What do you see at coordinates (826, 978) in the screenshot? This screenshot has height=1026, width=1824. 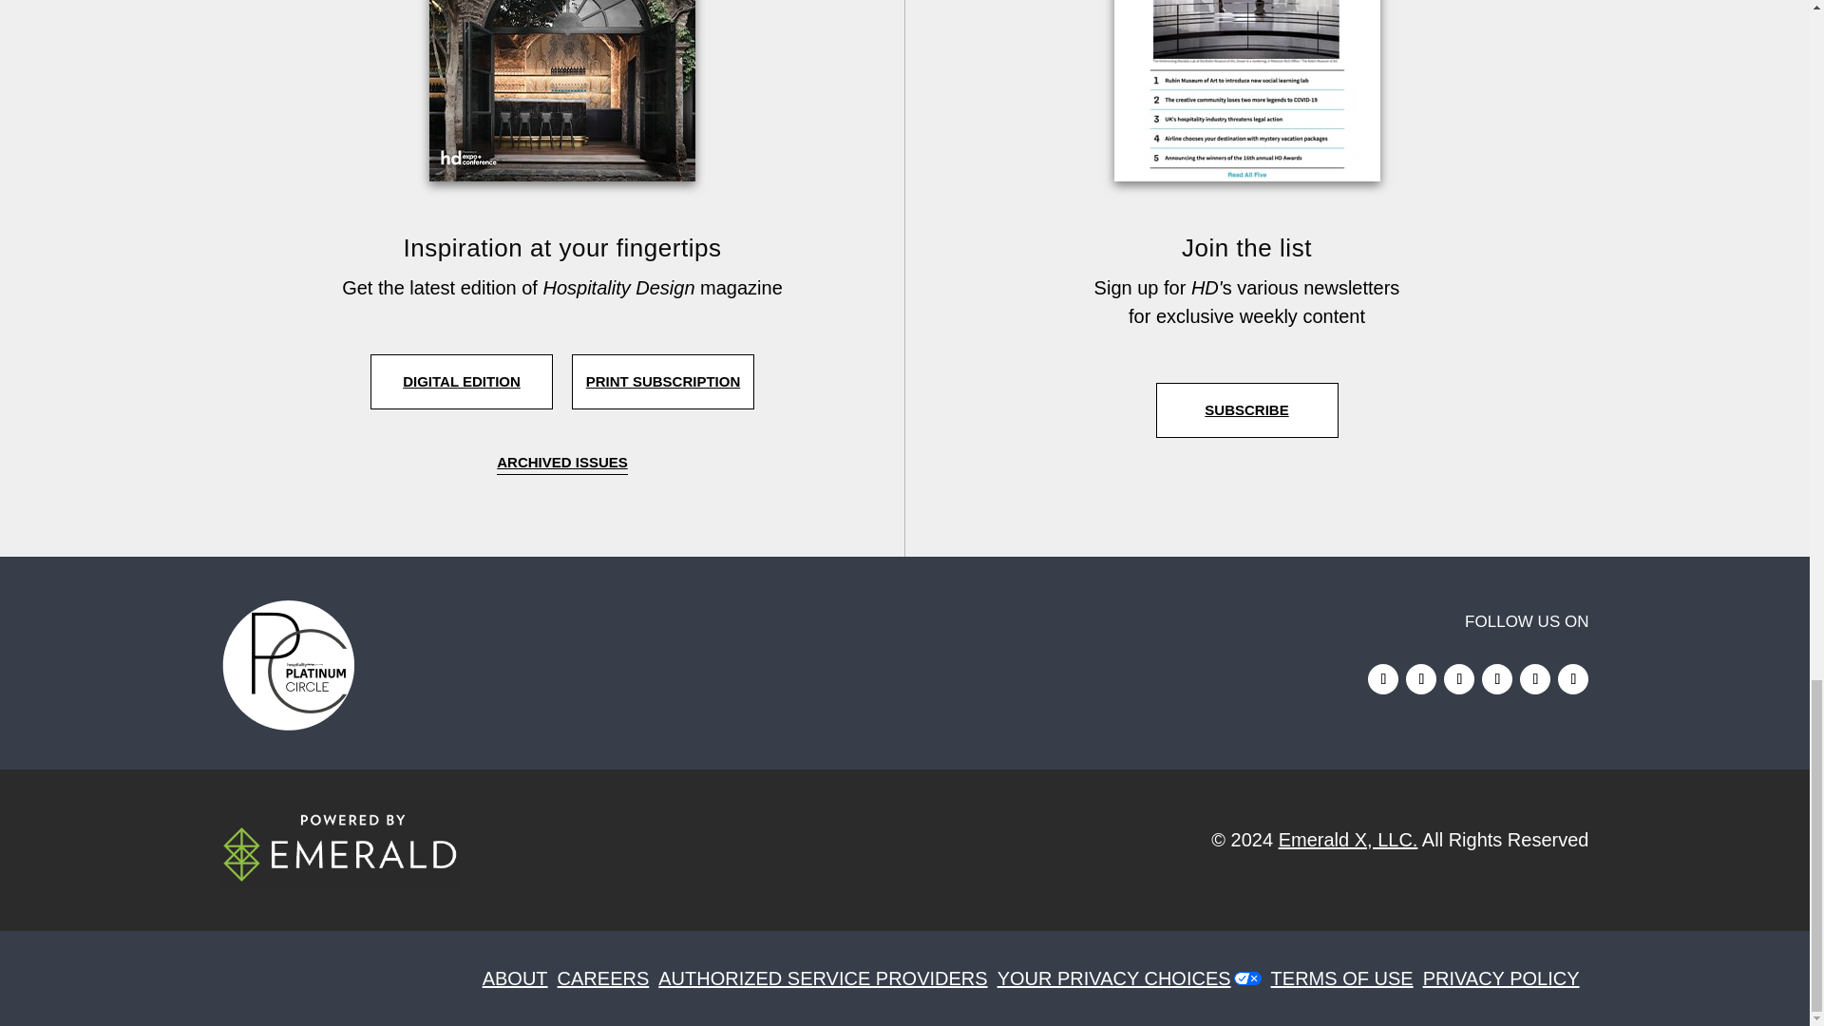 I see `AUTHORIZED SERVICE PROVIDERS` at bounding box center [826, 978].